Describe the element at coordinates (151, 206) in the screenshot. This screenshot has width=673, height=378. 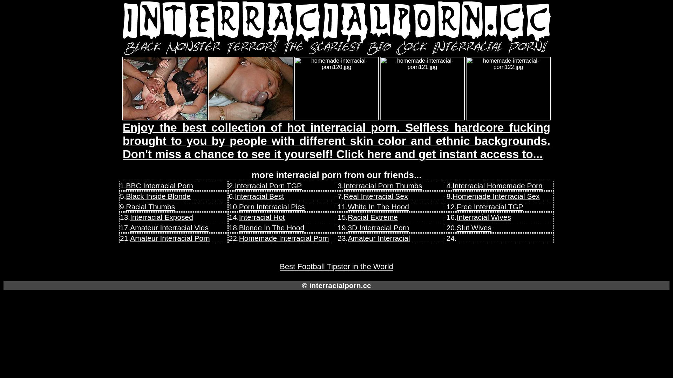
I see `Racial Thumbs` at that location.